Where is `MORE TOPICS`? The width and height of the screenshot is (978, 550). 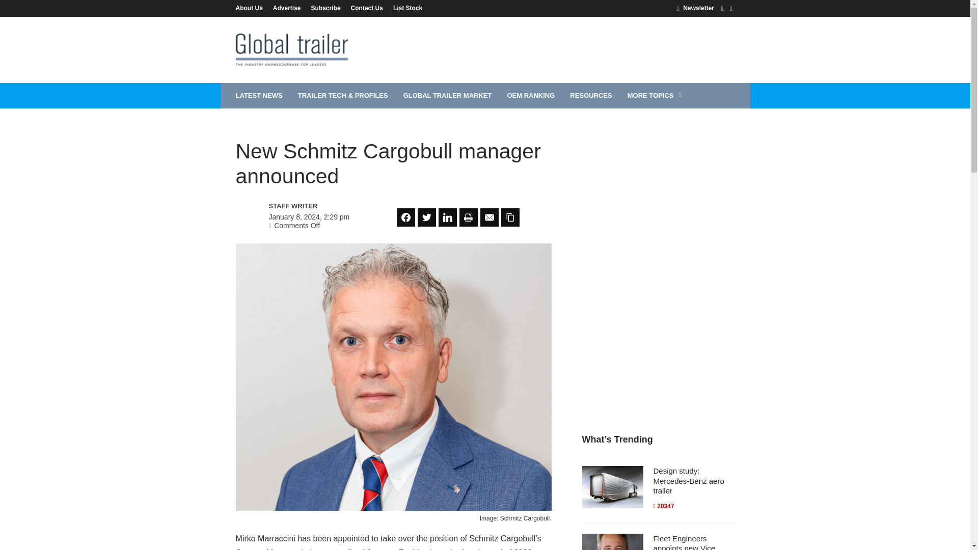 MORE TOPICS is located at coordinates (656, 96).